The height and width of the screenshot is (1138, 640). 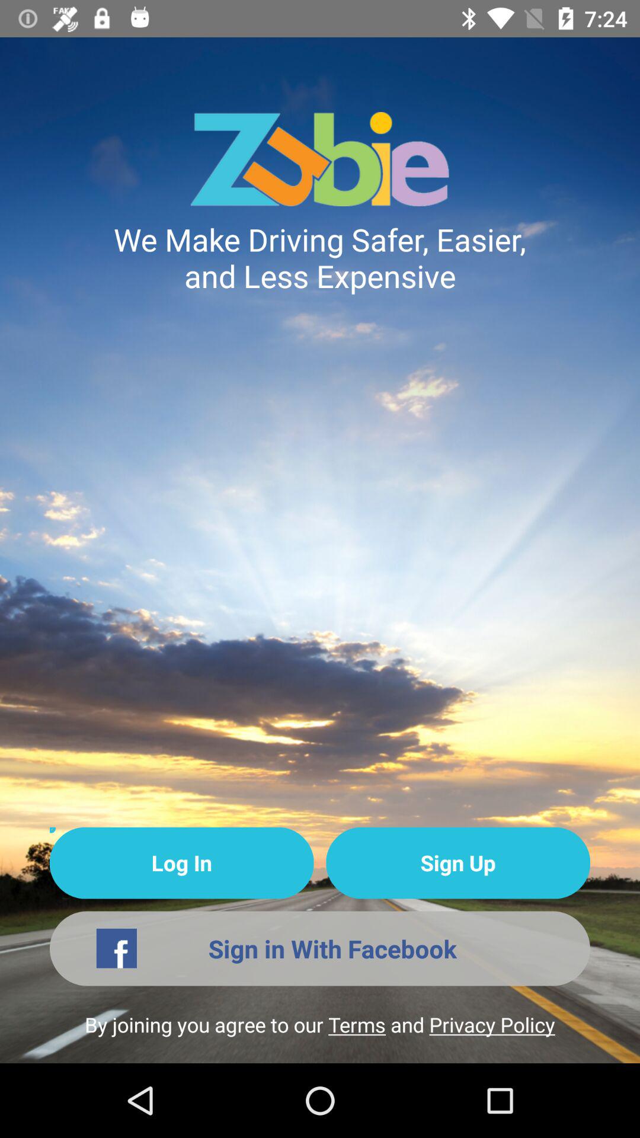 I want to click on open the icon below we make driving item, so click(x=181, y=863).